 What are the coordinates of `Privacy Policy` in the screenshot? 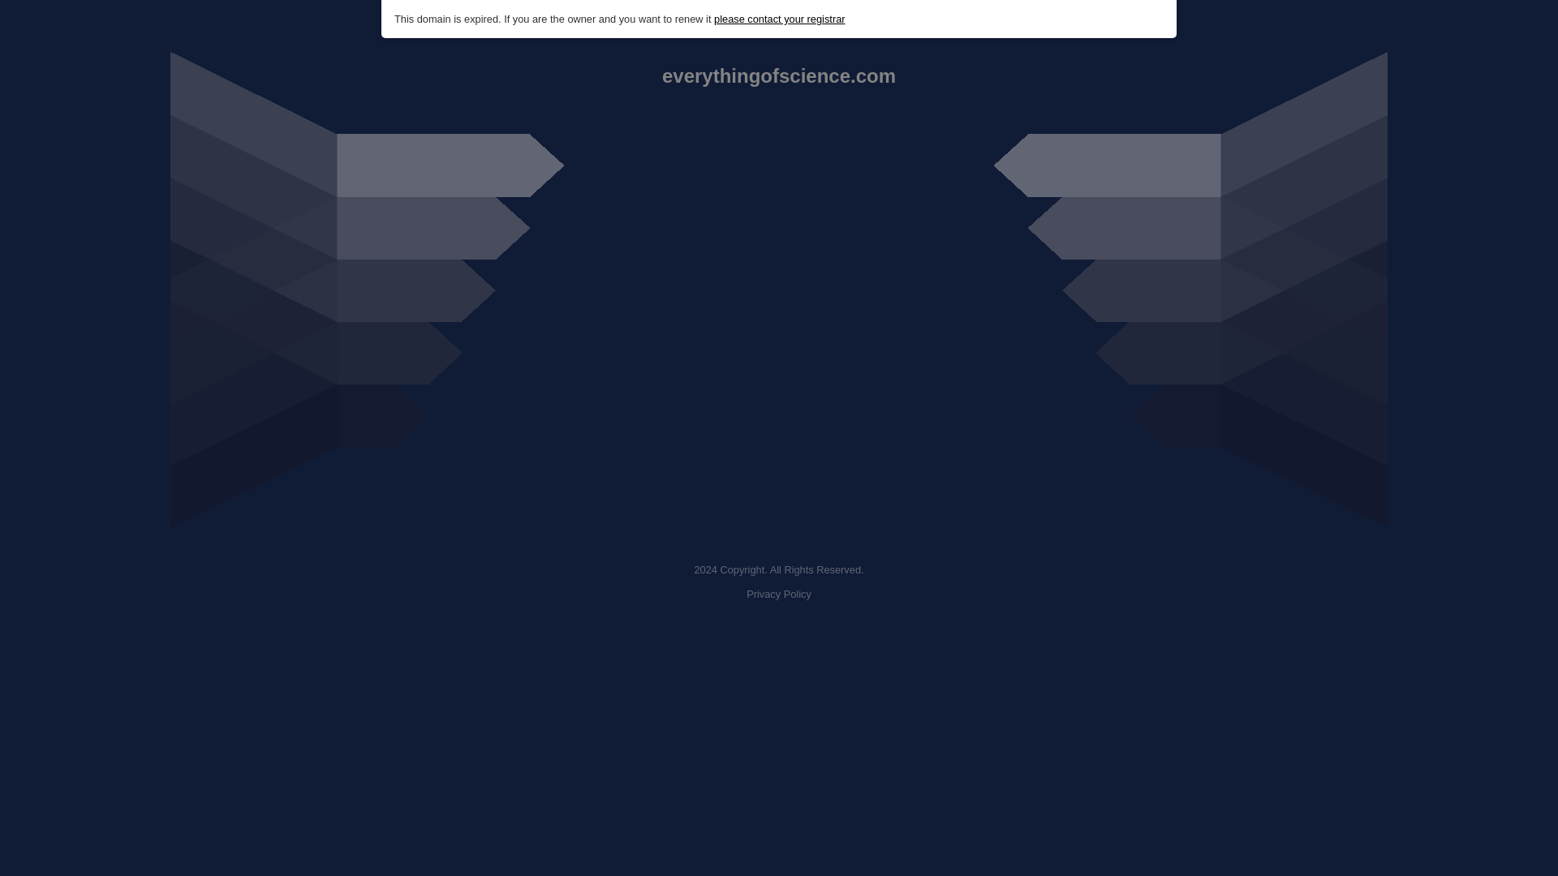 It's located at (779, 594).